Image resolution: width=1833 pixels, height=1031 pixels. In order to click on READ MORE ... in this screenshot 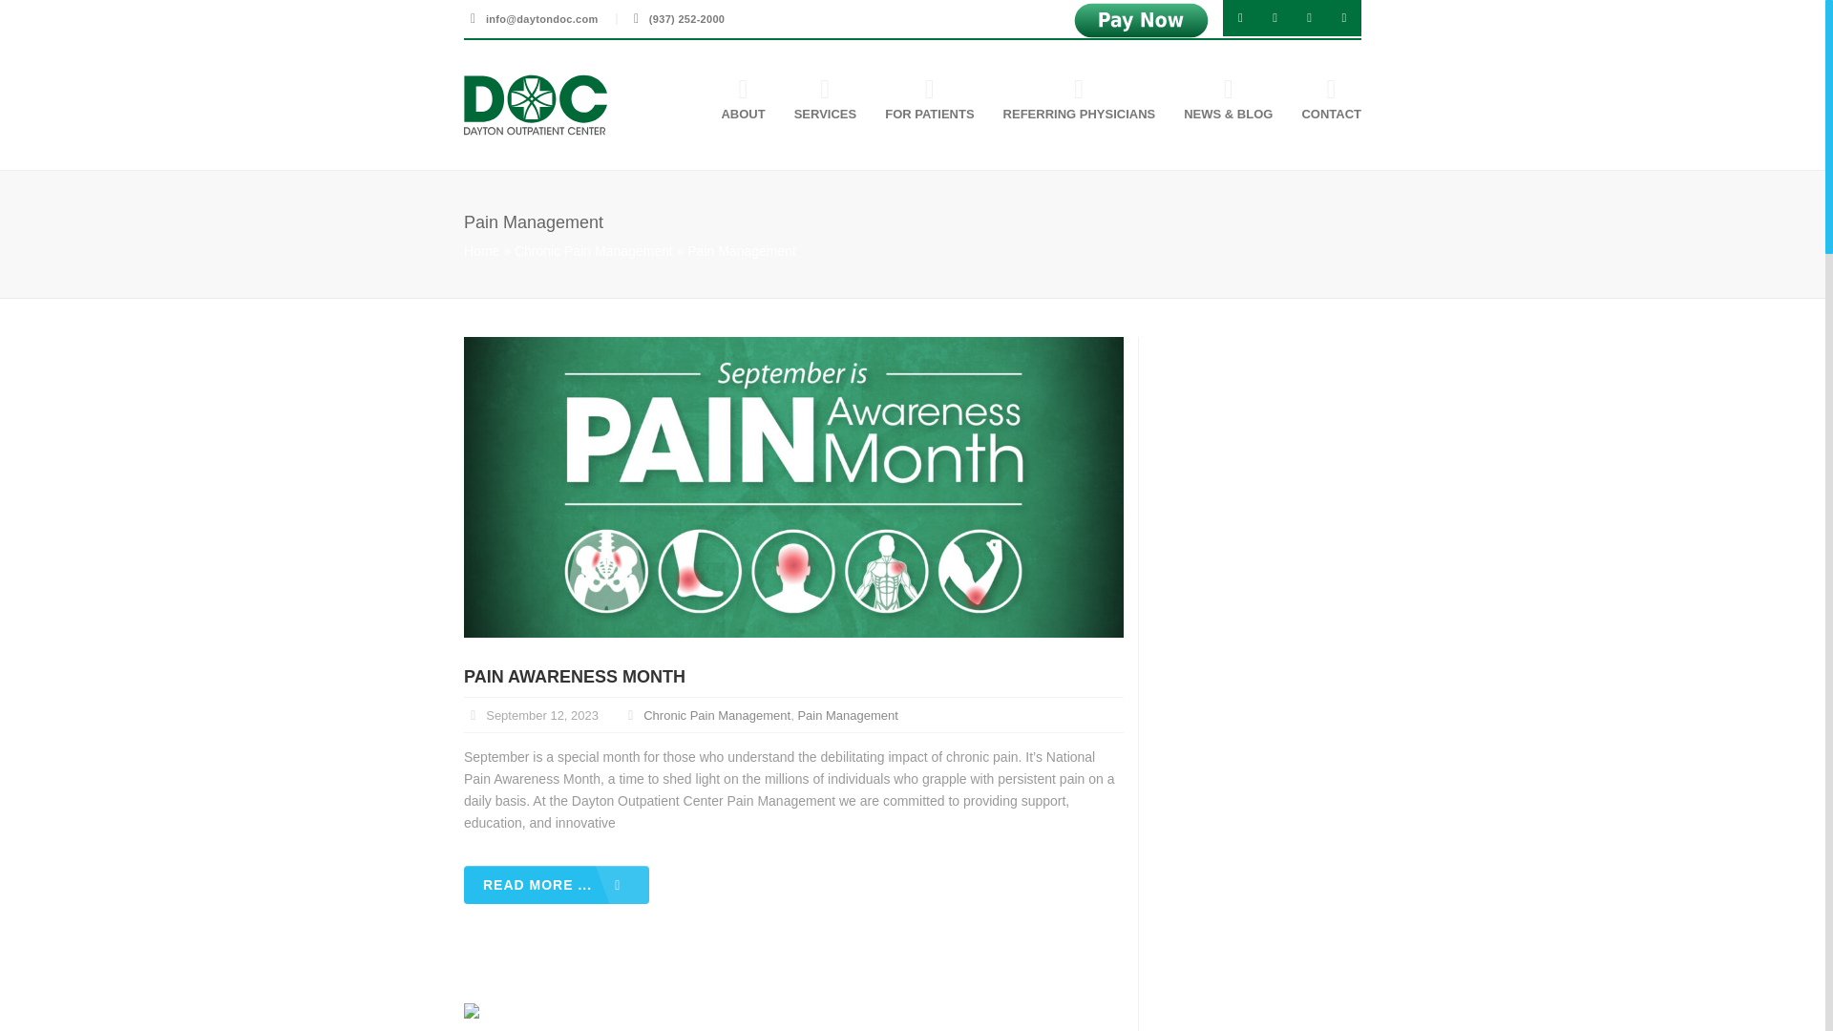, I will do `click(556, 885)`.